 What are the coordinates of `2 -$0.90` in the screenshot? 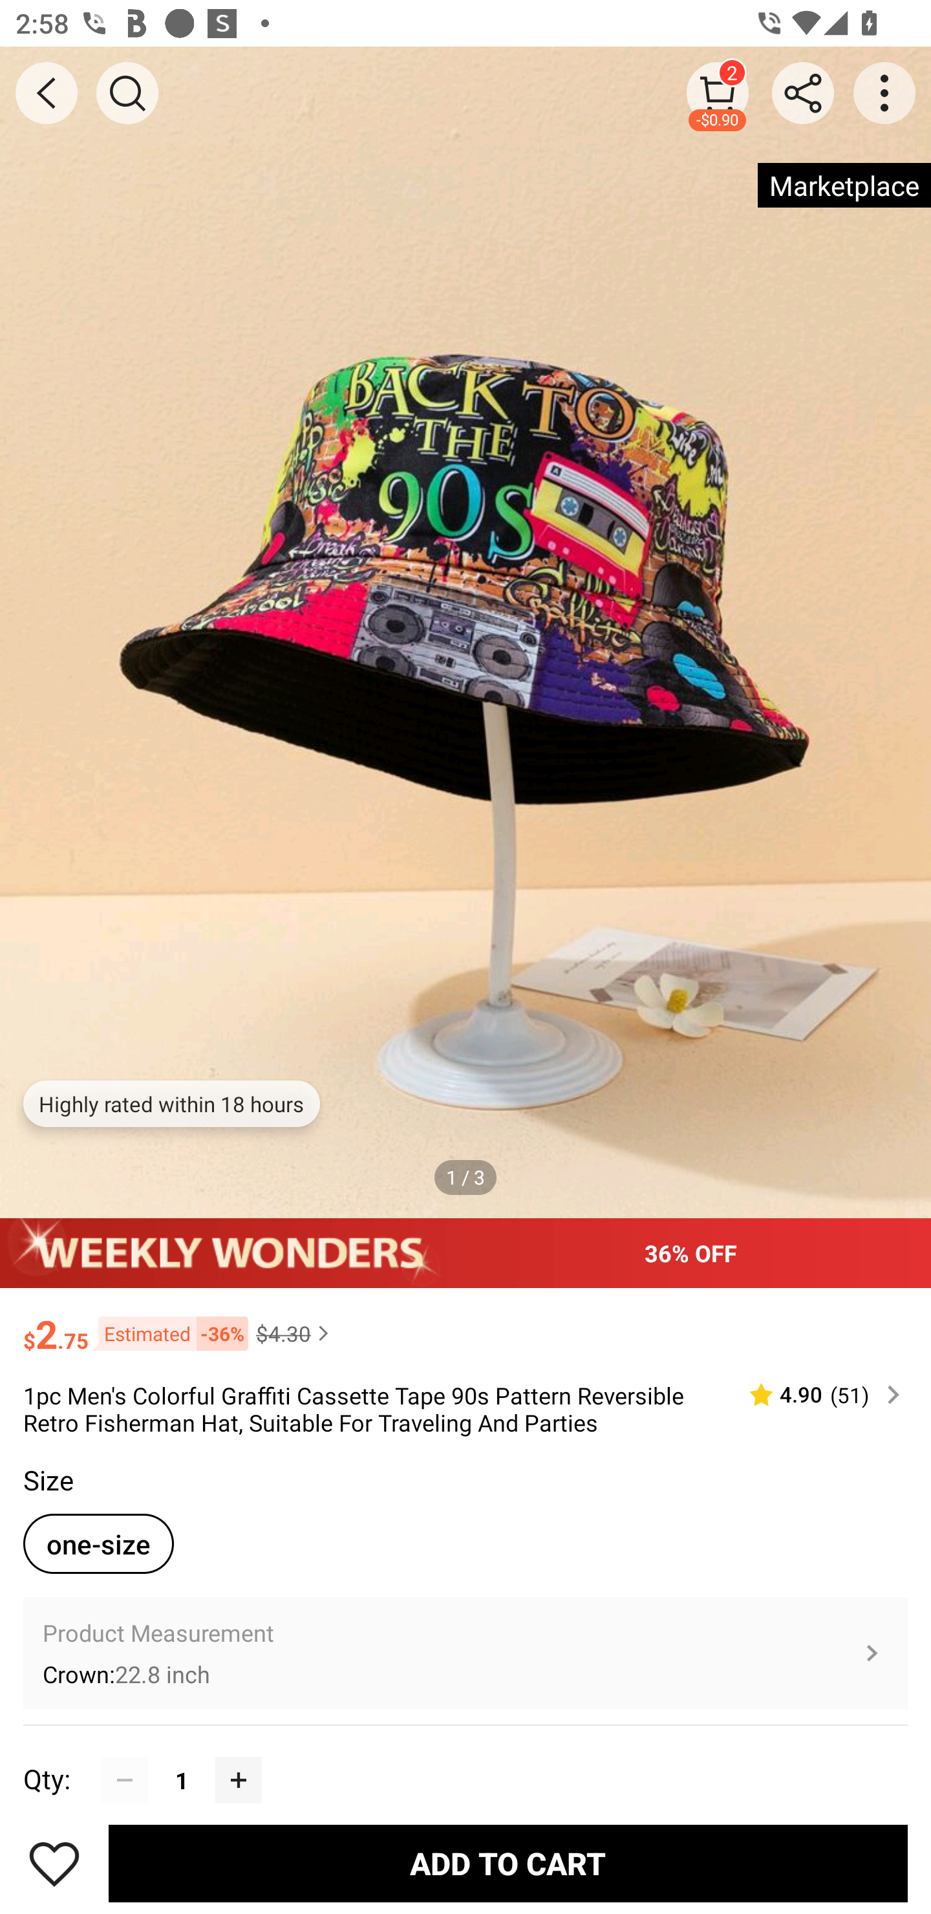 It's located at (718, 92).